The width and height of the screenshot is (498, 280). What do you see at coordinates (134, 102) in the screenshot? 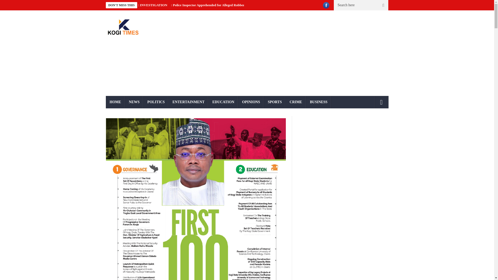
I see `NEWS` at bounding box center [134, 102].